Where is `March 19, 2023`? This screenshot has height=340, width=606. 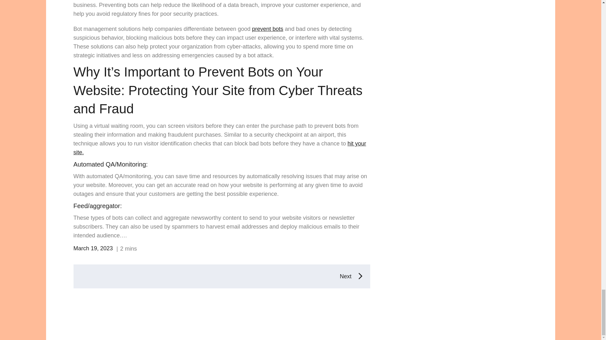 March 19, 2023 is located at coordinates (93, 248).